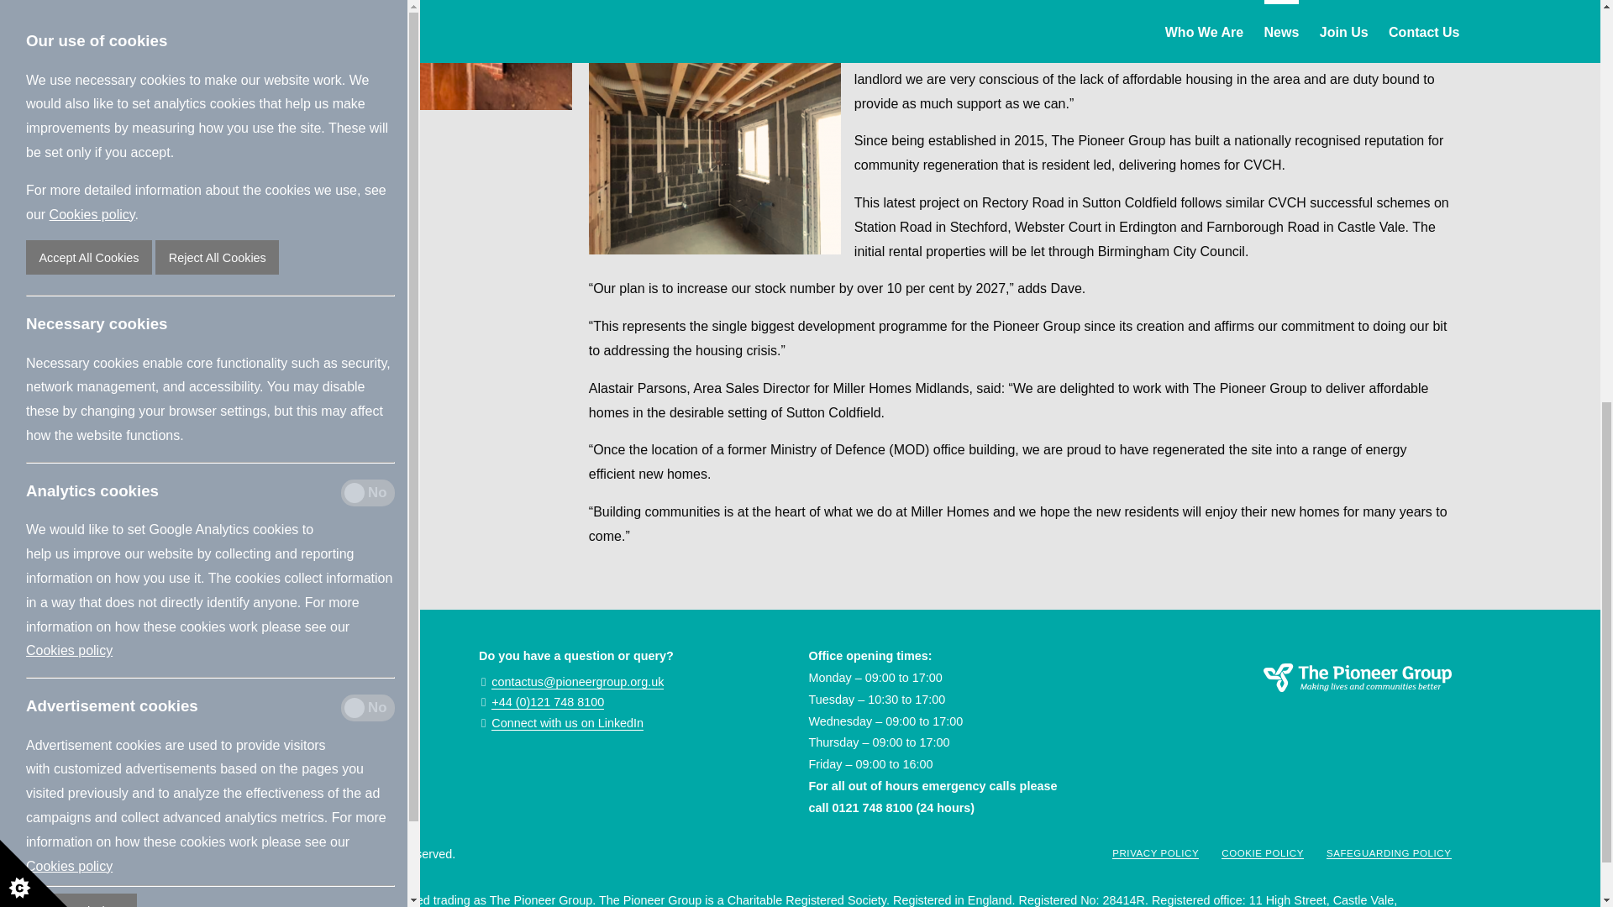 Image resolution: width=1613 pixels, height=907 pixels. Describe the element at coordinates (568, 724) in the screenshot. I see `Connect with us on LinkedIn` at that location.